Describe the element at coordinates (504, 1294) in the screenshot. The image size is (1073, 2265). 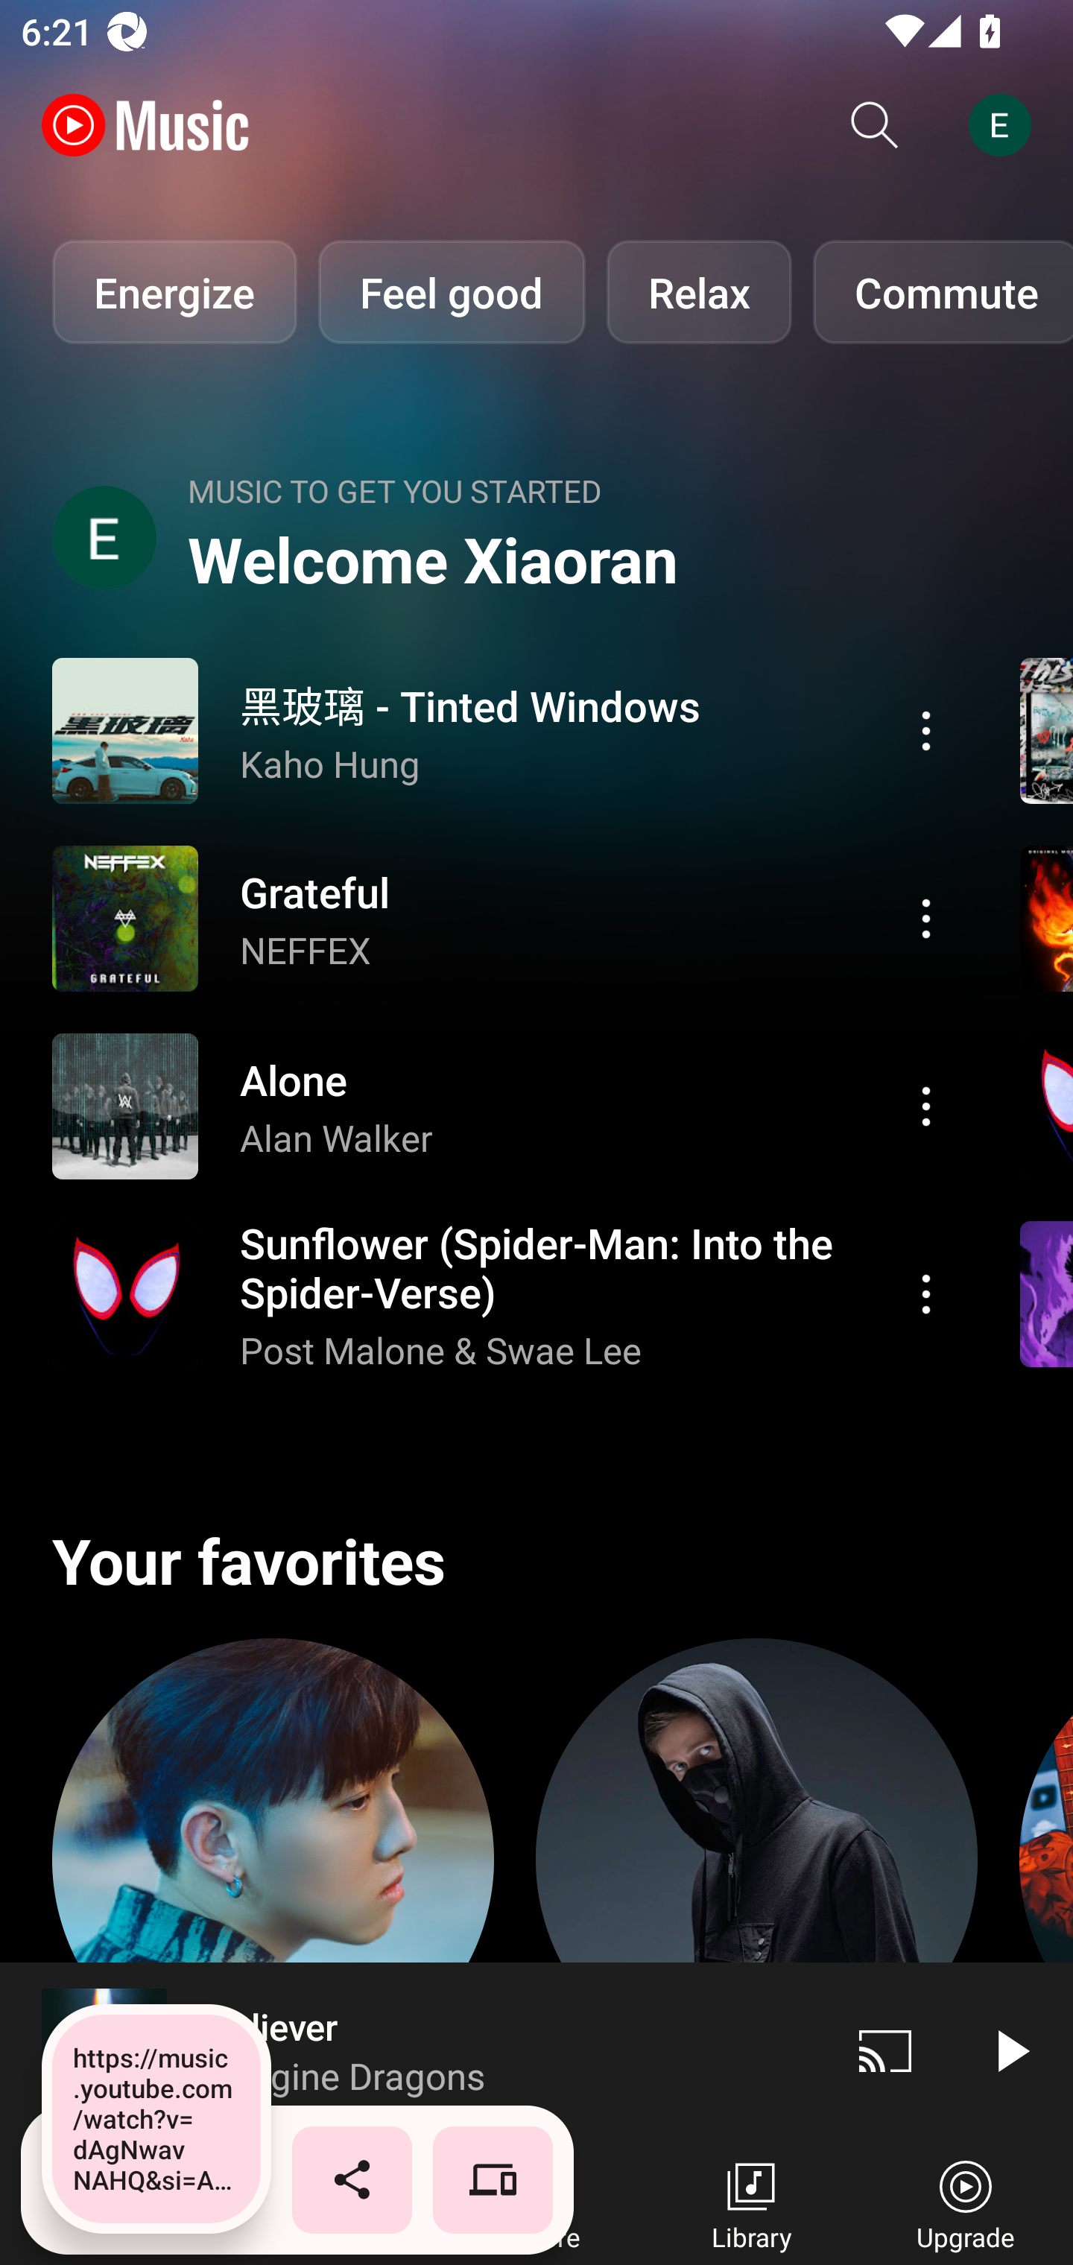
I see `Action menu` at that location.